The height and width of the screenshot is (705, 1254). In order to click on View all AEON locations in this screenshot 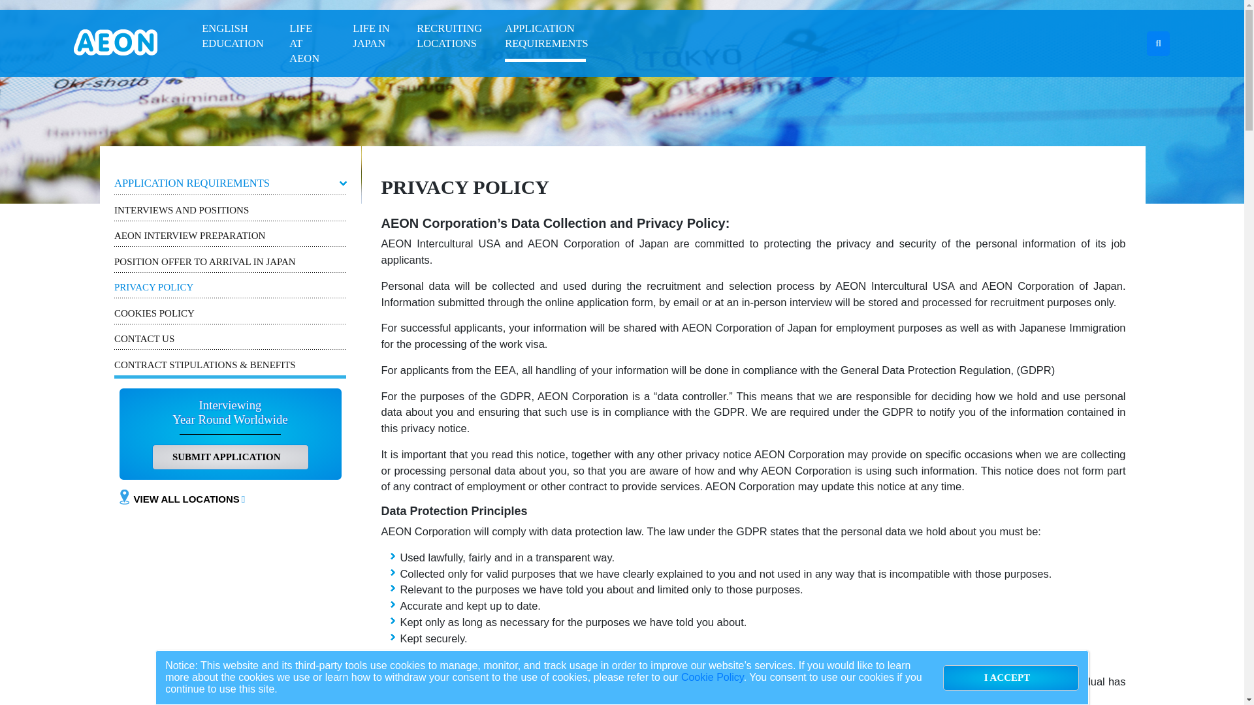, I will do `click(191, 499)`.